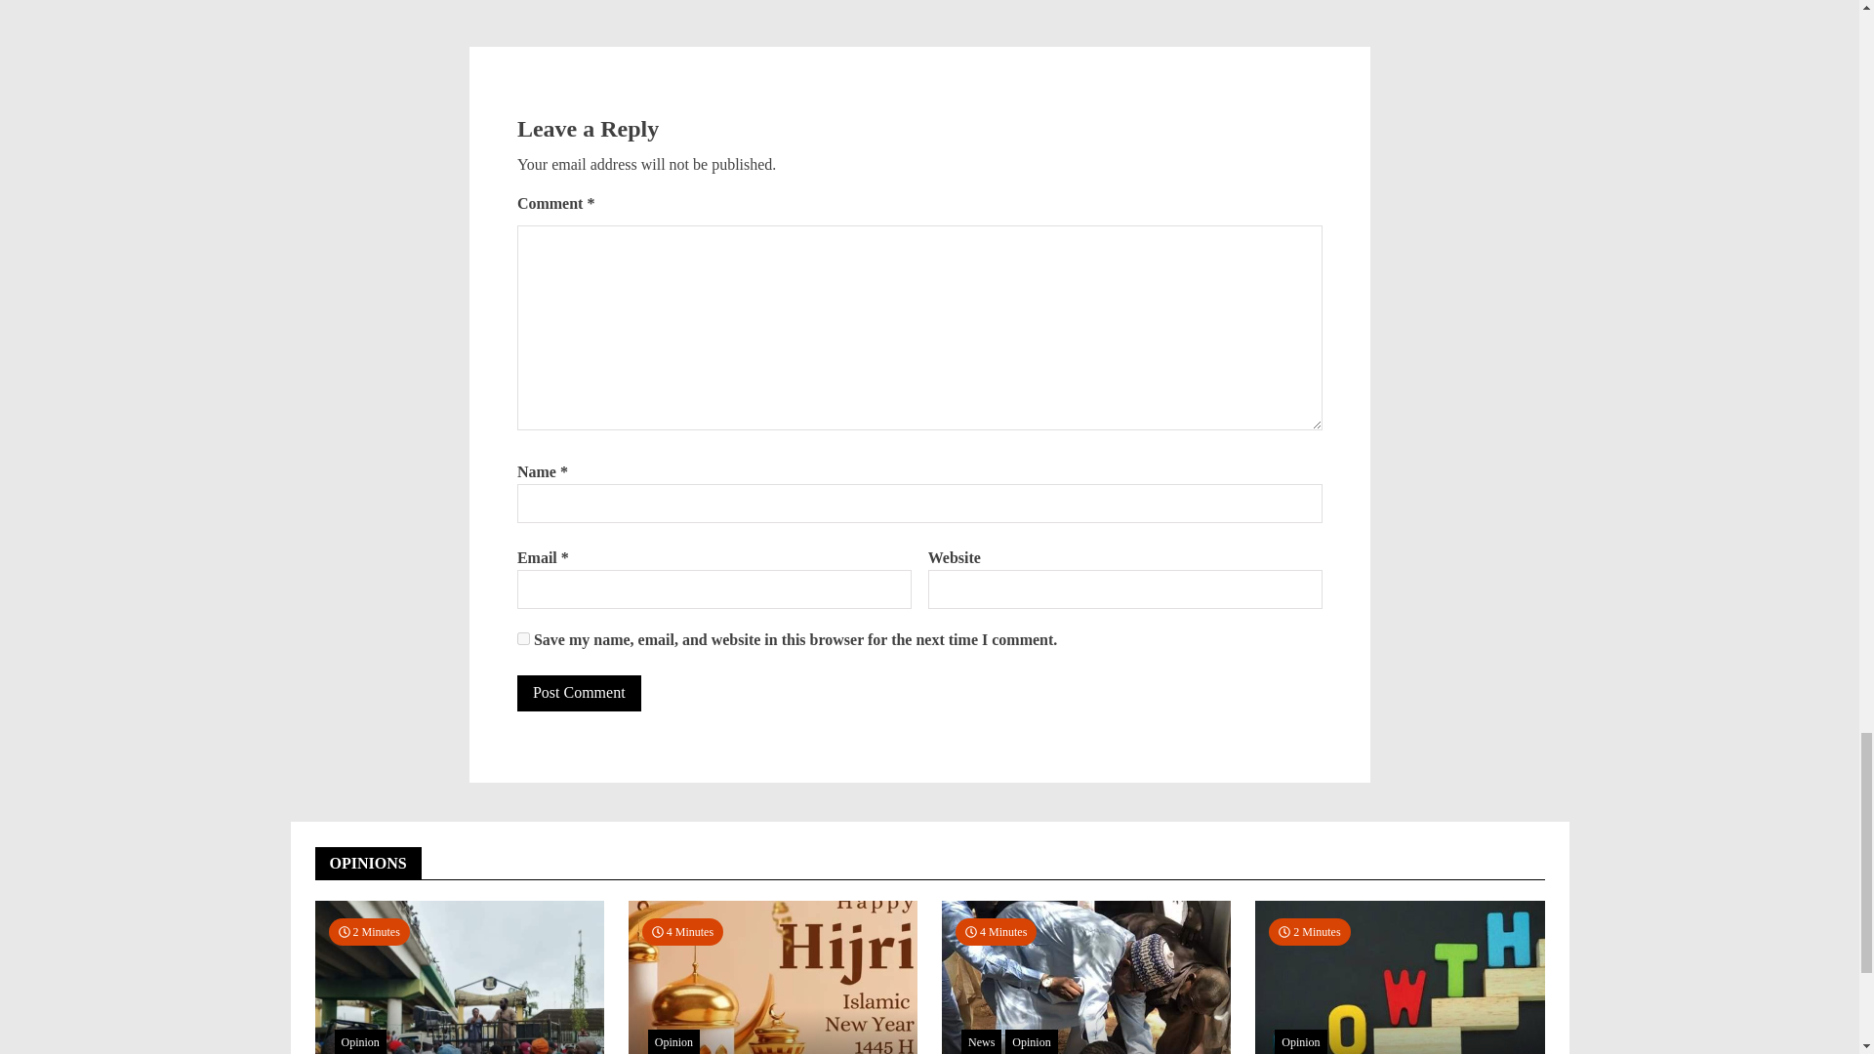 The height and width of the screenshot is (1054, 1874). Describe the element at coordinates (578, 694) in the screenshot. I see `Post Comment` at that location.